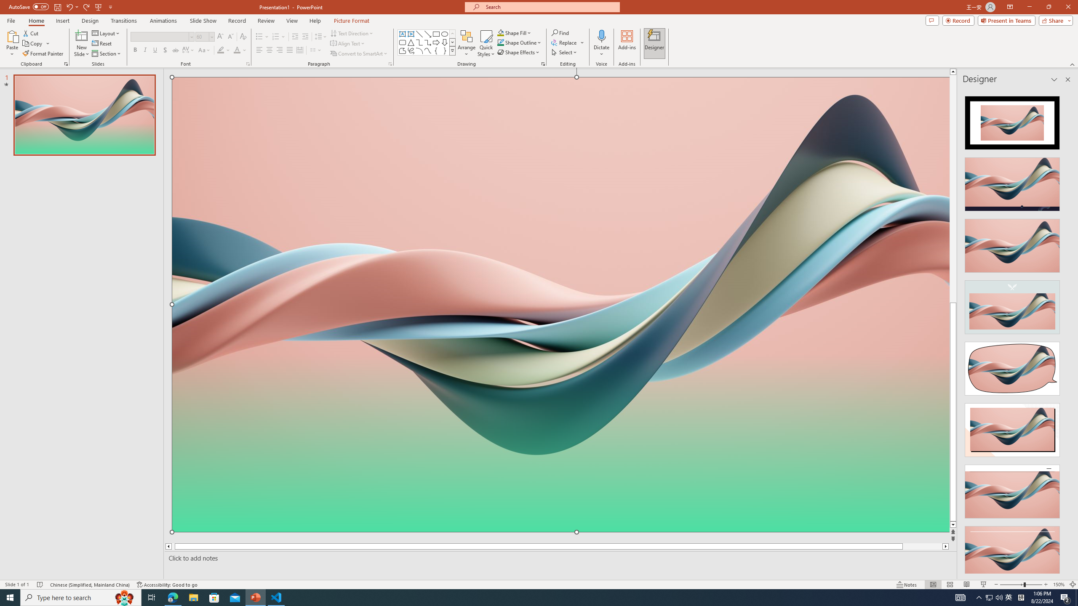 Image resolution: width=1078 pixels, height=606 pixels. What do you see at coordinates (500, 42) in the screenshot?
I see `Shape Outline Blue, Accent 1` at bounding box center [500, 42].